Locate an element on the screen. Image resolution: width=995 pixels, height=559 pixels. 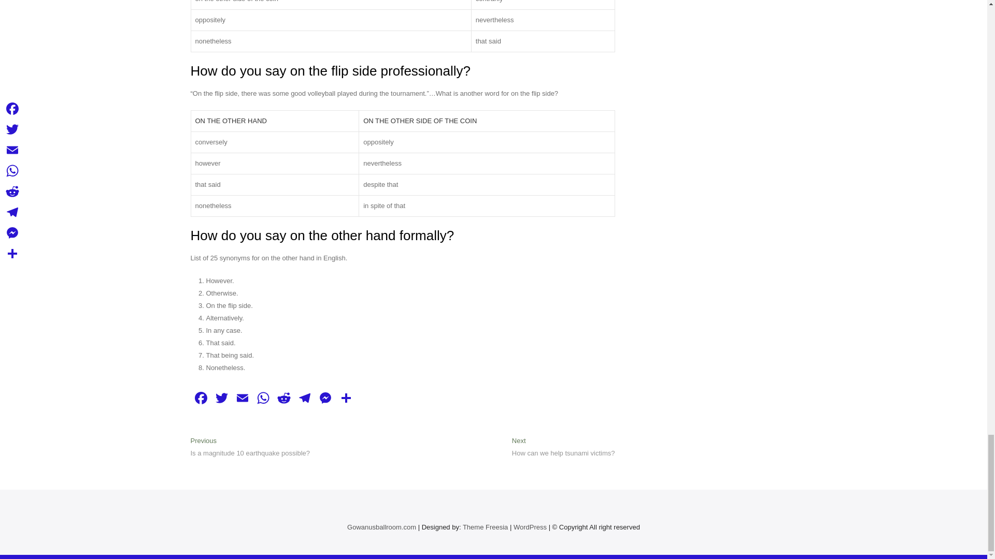
Twitter is located at coordinates (221, 399).